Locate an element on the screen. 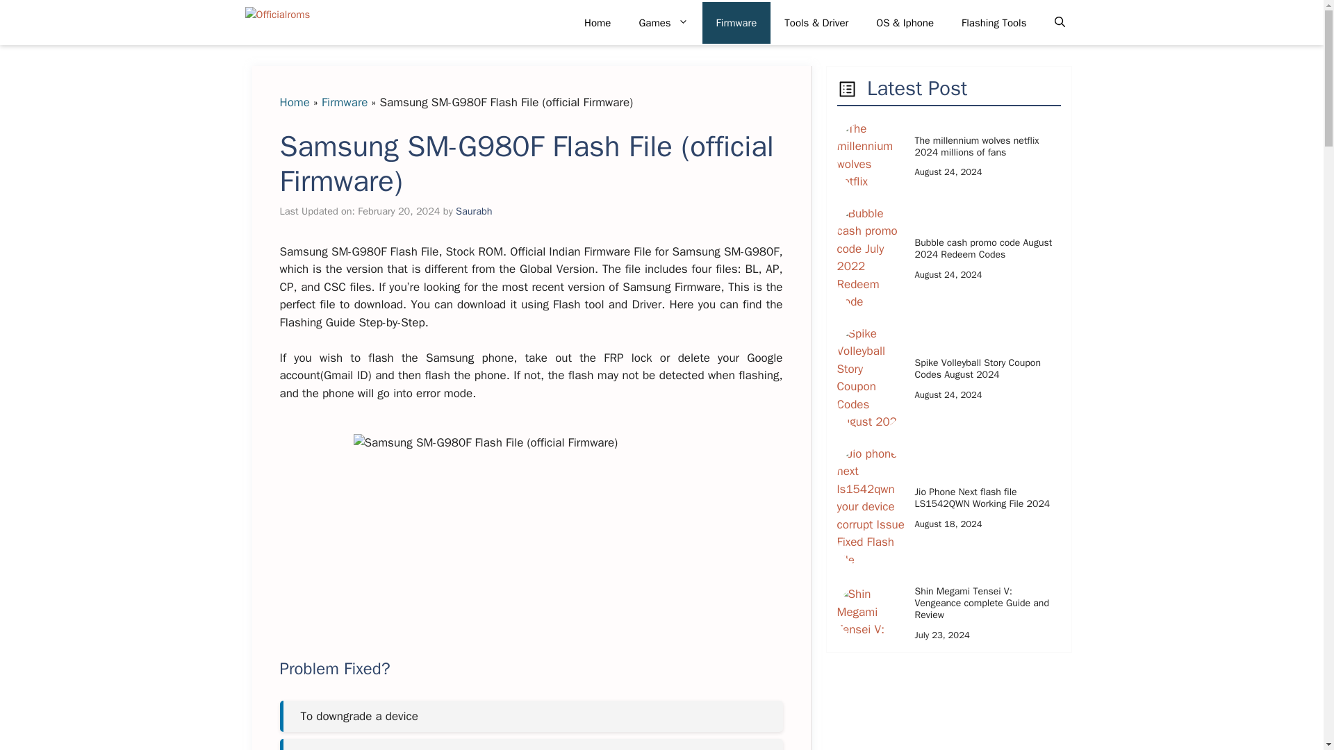 The height and width of the screenshot is (750, 1334). Flashing Tools is located at coordinates (994, 22).